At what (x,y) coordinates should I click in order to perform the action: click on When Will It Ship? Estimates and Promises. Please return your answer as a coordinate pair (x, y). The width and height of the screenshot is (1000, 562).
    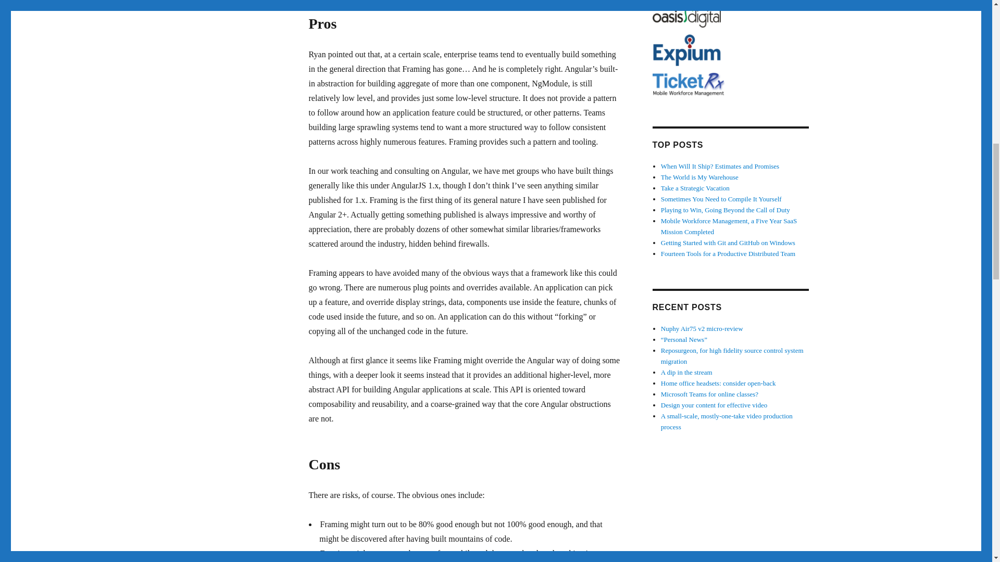
    Looking at the image, I should click on (720, 167).